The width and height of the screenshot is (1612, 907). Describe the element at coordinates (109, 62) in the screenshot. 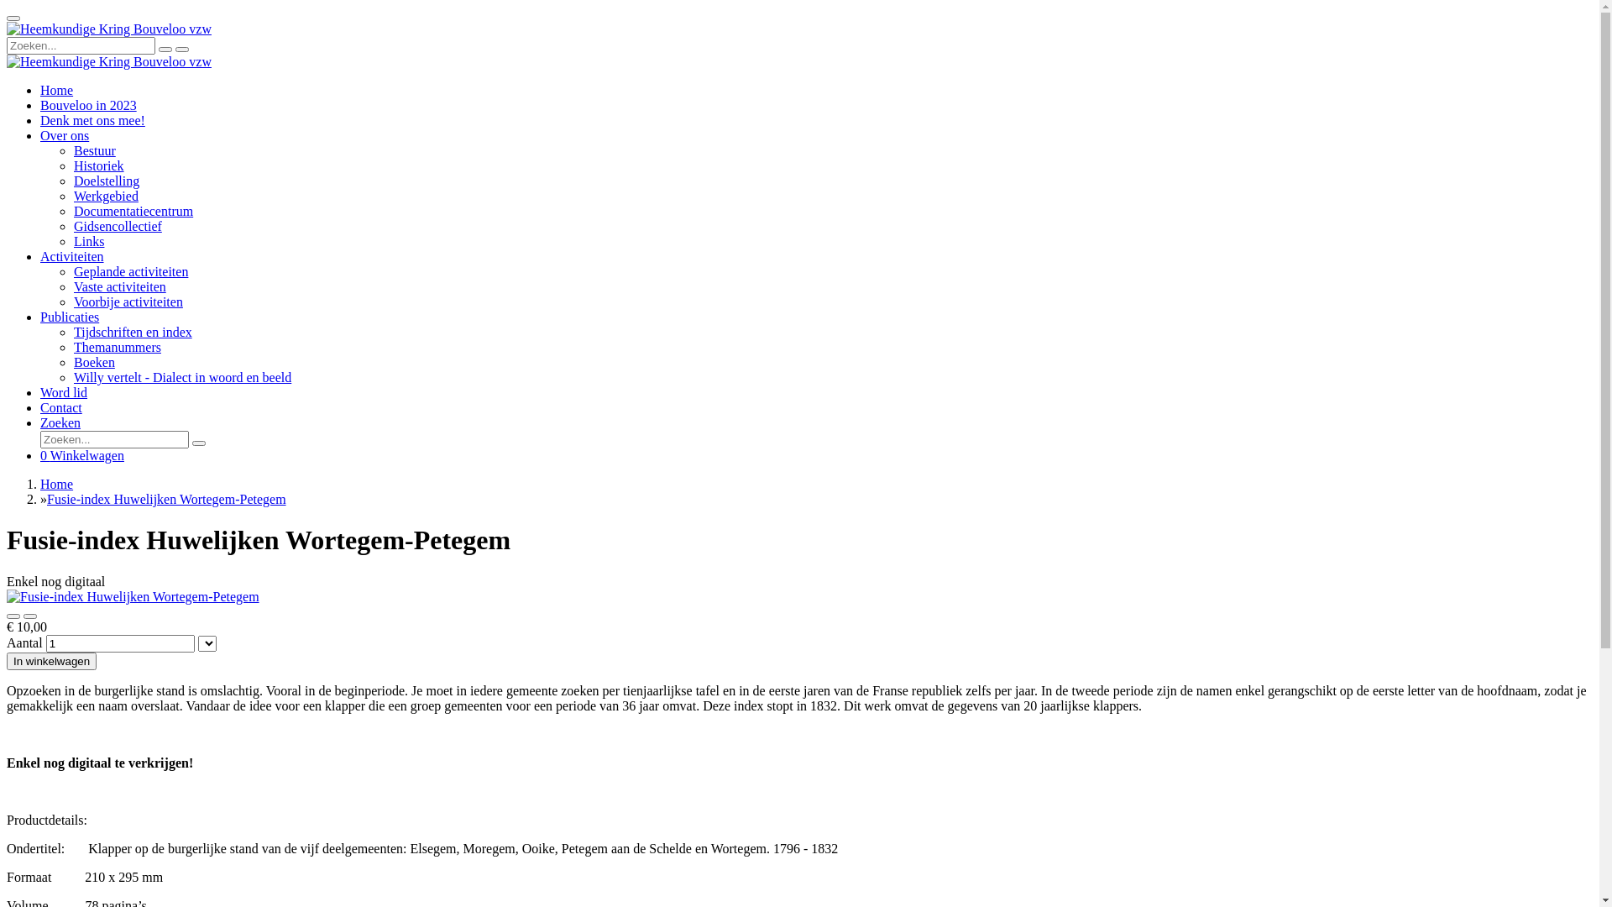

I see `Heemkundige Kring Bouveloo vzw` at that location.